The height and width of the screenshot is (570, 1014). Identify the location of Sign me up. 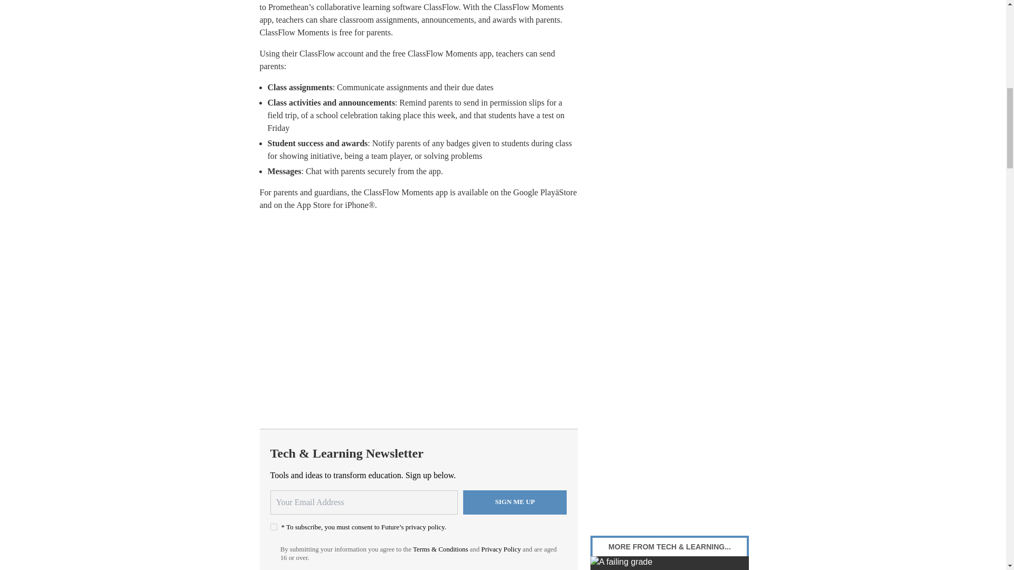
(515, 502).